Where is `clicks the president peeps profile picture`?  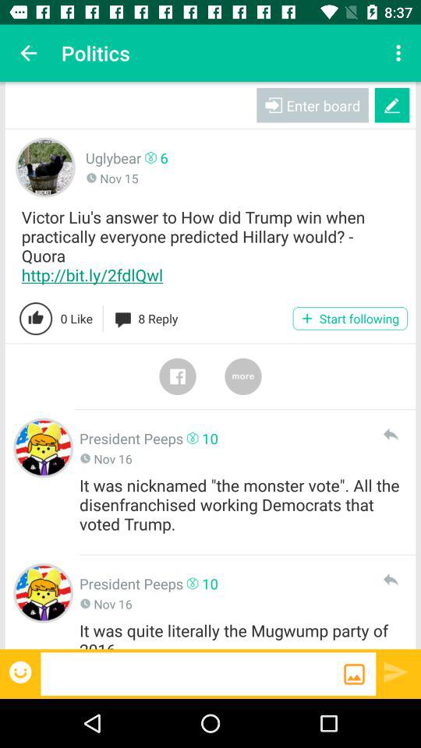 clicks the president peeps profile picture is located at coordinates (44, 447).